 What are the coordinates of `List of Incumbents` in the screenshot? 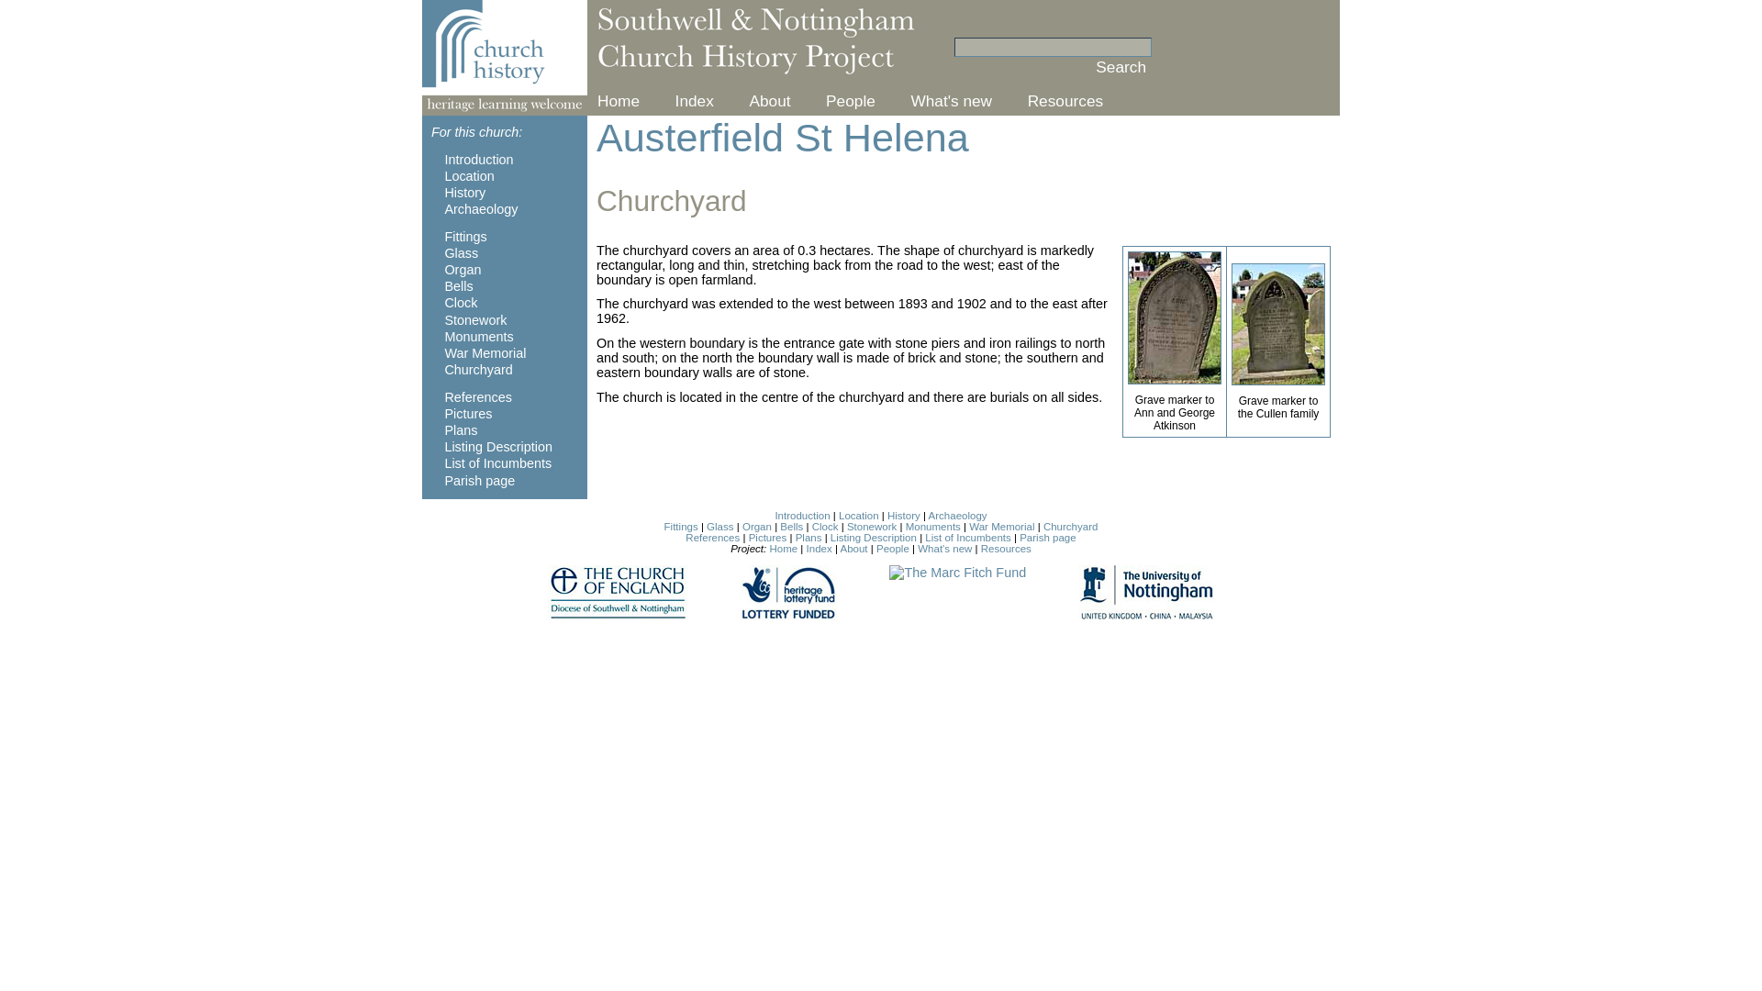 It's located at (497, 462).